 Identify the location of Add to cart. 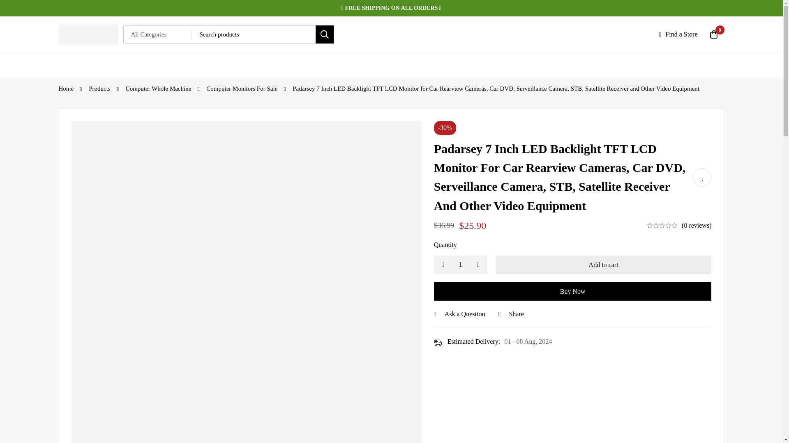
(603, 265).